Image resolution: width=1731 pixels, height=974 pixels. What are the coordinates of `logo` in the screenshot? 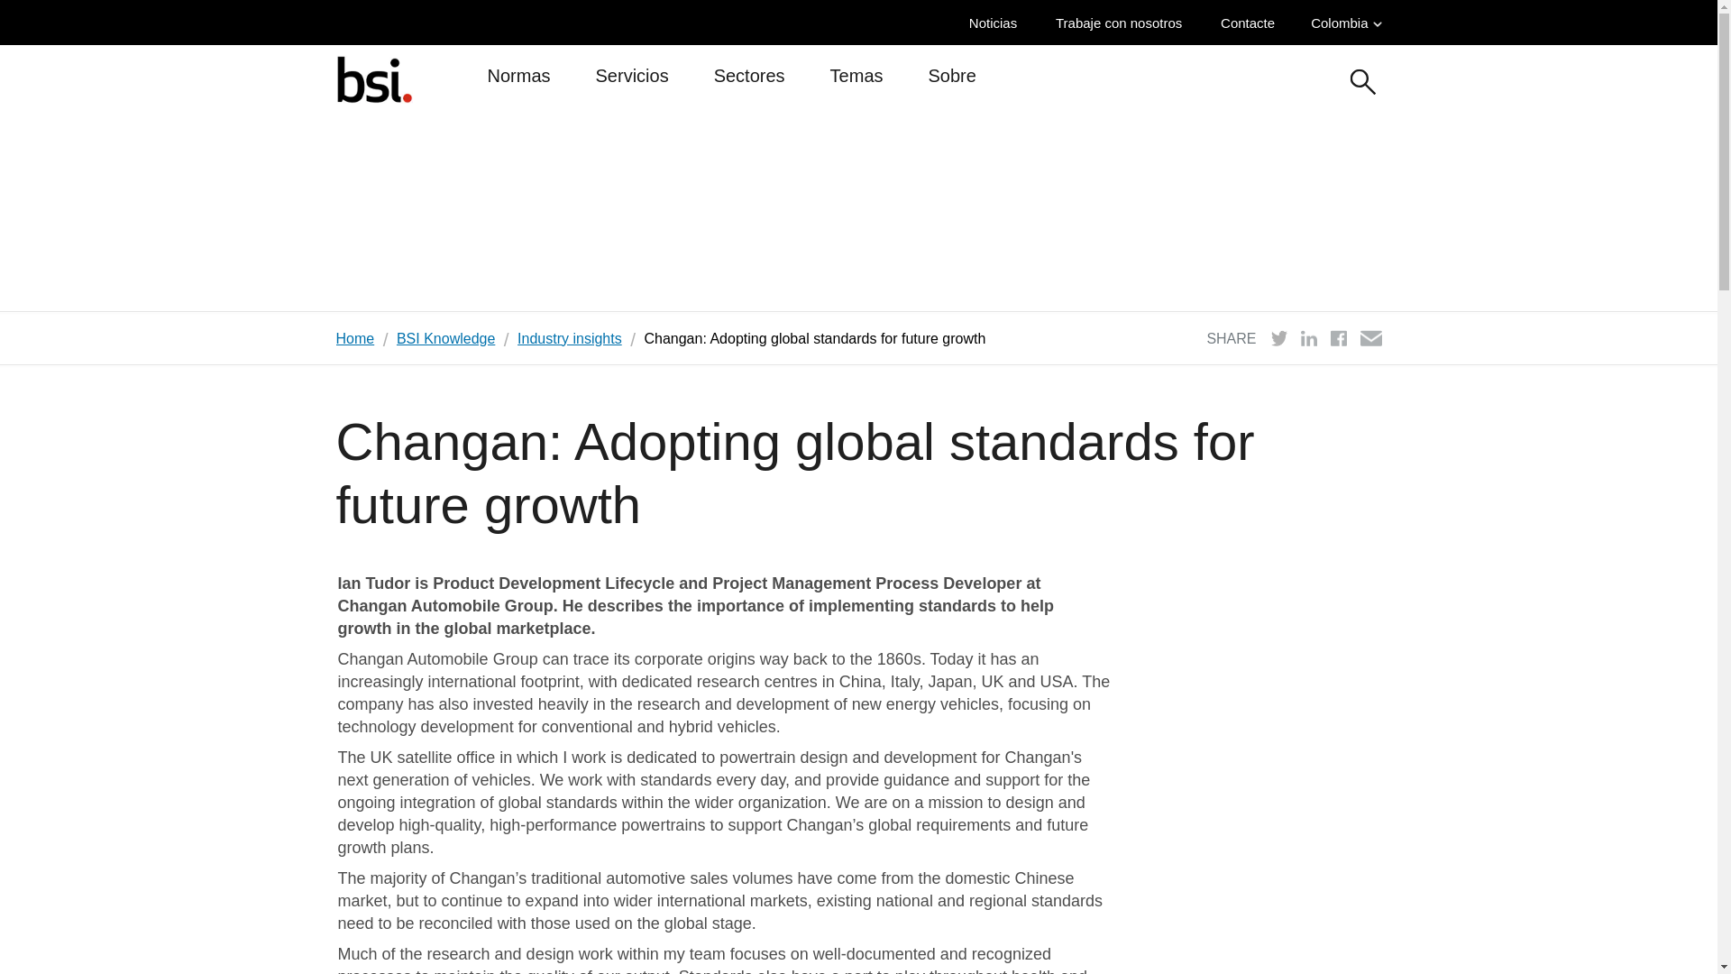 It's located at (373, 78).